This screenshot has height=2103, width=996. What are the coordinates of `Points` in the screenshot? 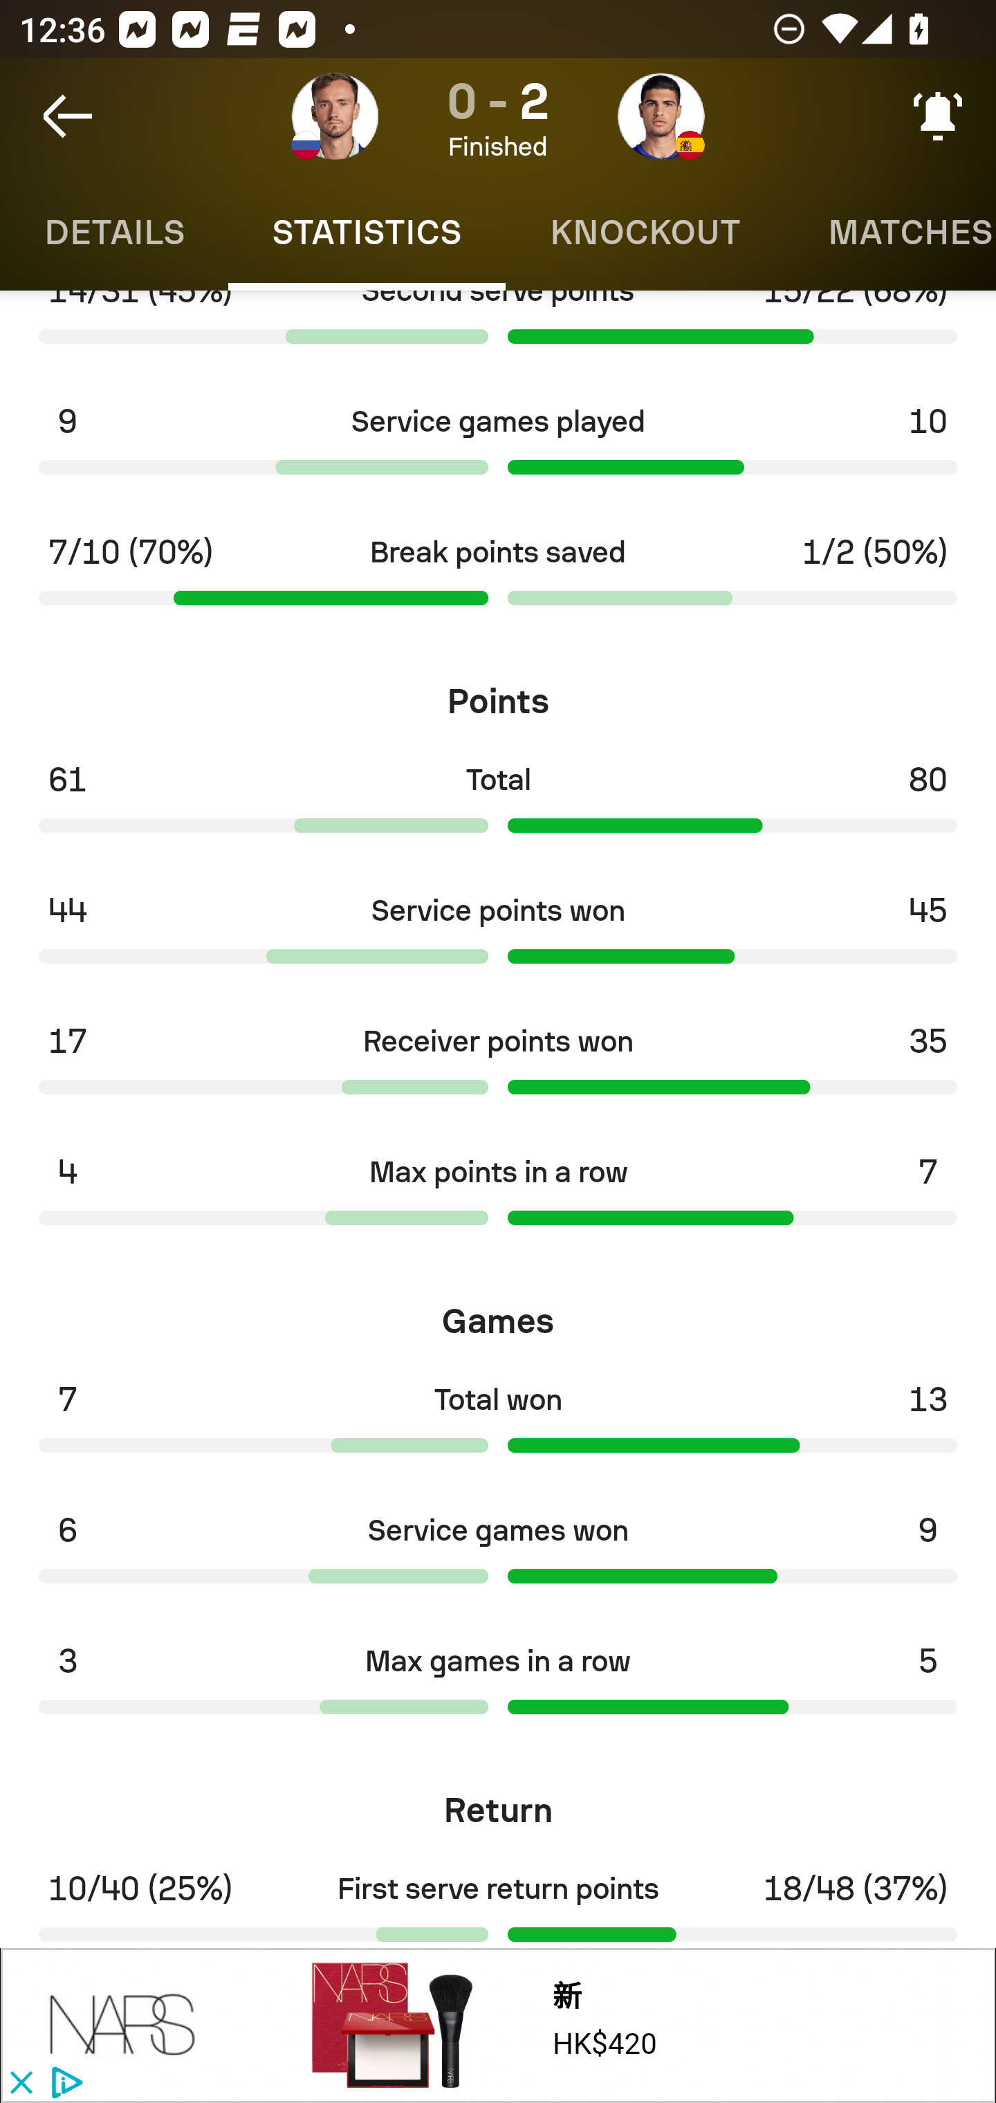 It's located at (498, 692).